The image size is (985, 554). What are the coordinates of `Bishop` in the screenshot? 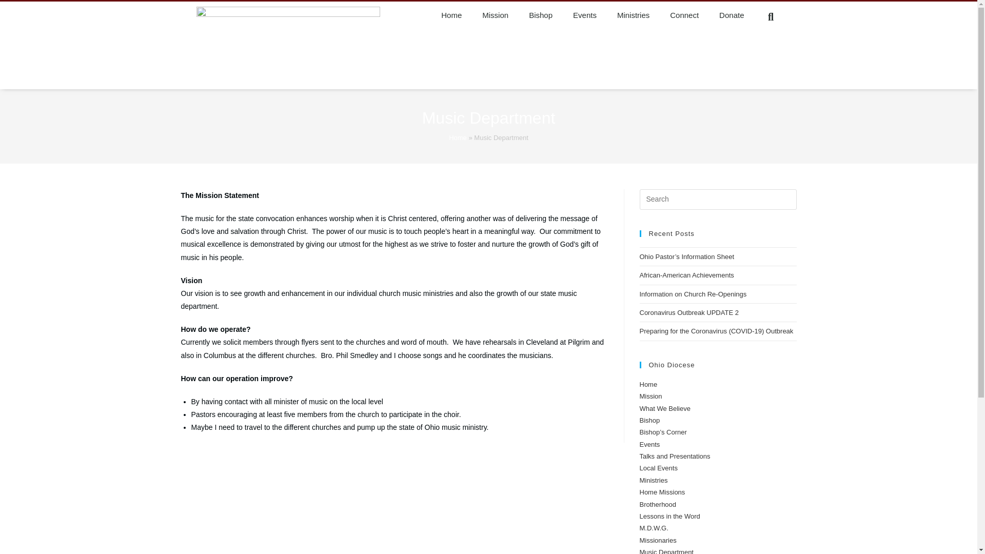 It's located at (541, 15).